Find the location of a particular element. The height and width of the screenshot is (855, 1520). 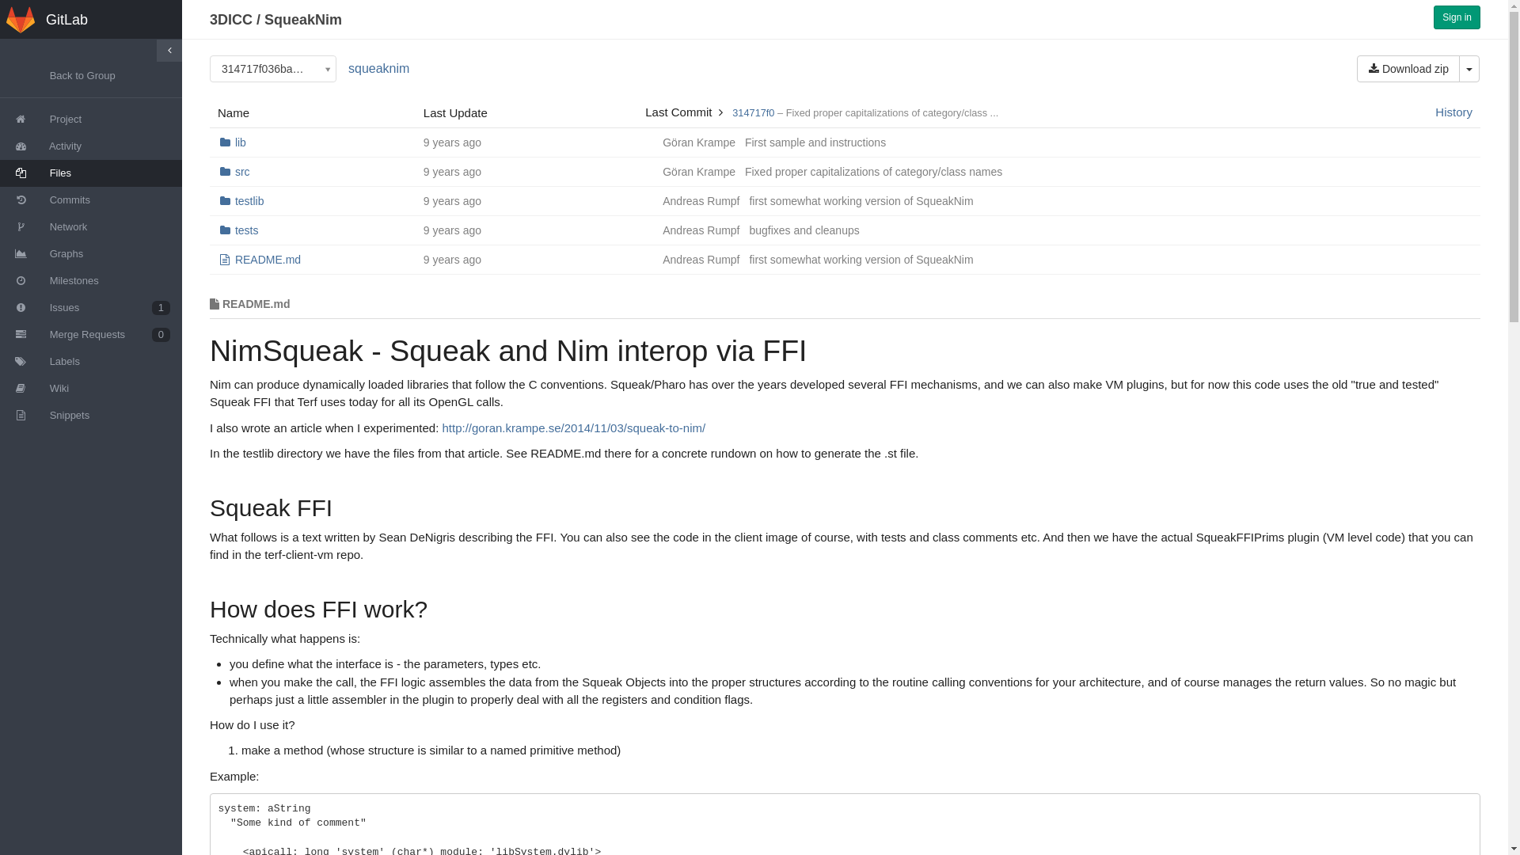

Wiki is located at coordinates (91, 389).